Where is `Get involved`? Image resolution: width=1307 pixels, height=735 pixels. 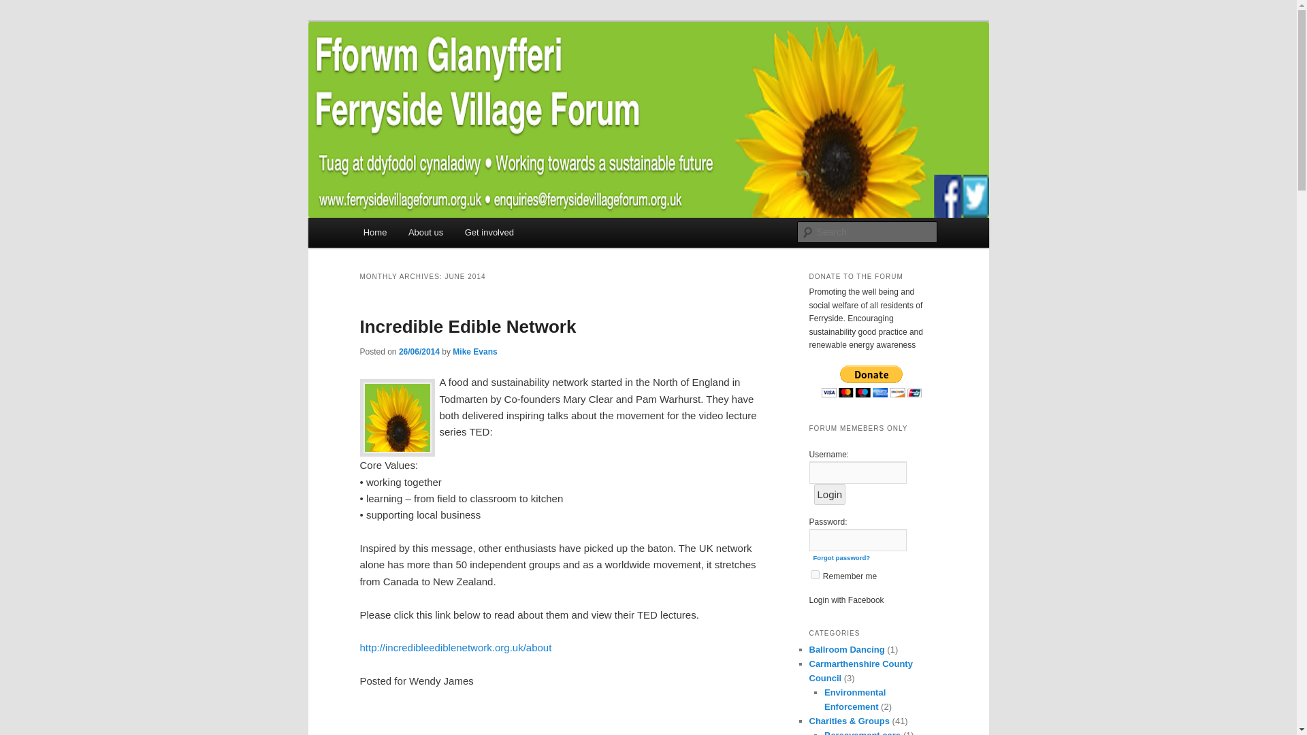
Get involved is located at coordinates (489, 231).